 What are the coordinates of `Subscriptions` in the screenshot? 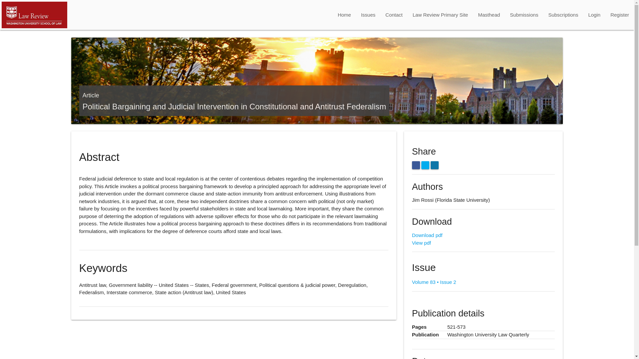 It's located at (563, 15).